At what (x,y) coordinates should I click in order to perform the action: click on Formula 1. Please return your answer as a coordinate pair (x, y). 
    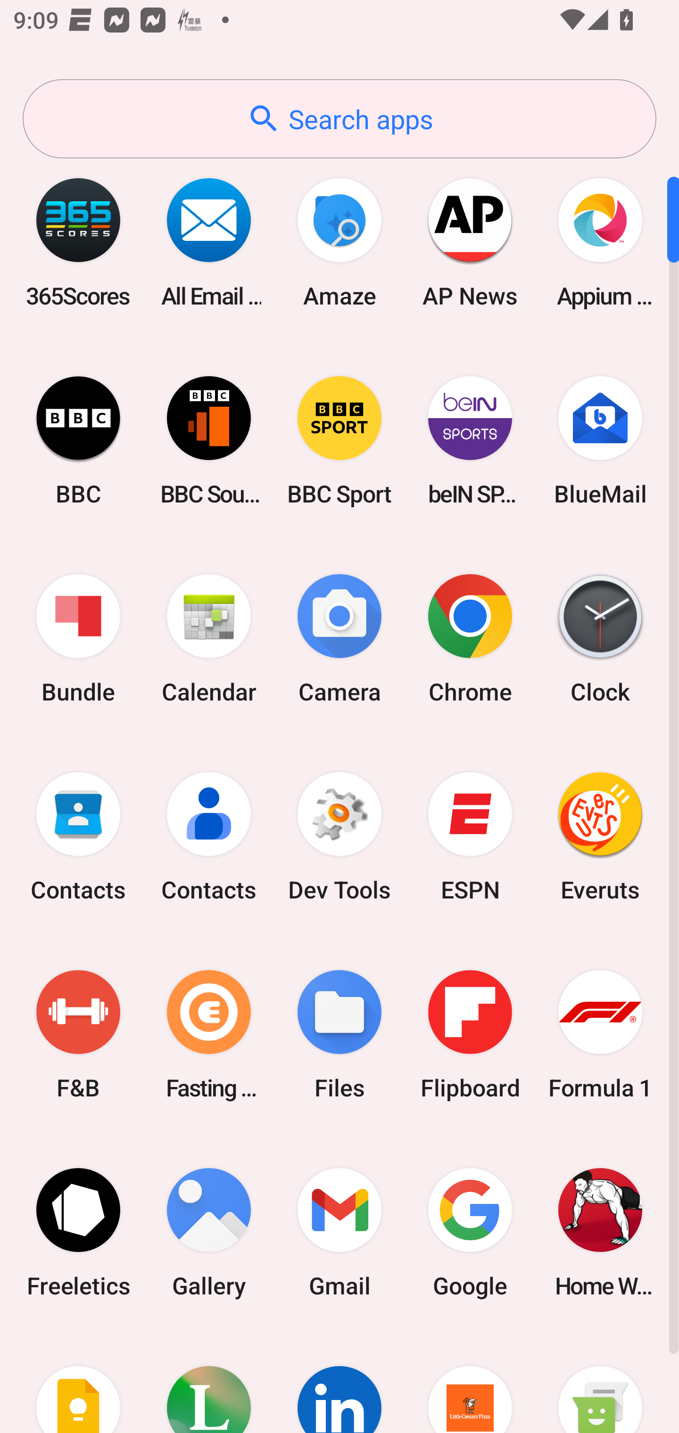
    Looking at the image, I should click on (600, 1034).